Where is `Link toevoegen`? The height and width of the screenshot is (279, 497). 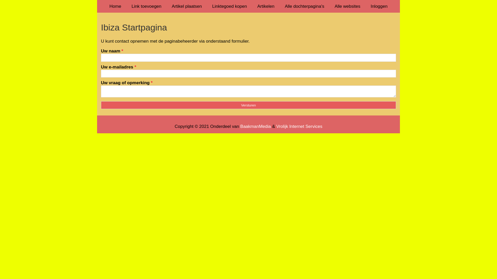
Link toevoegen is located at coordinates (147, 6).